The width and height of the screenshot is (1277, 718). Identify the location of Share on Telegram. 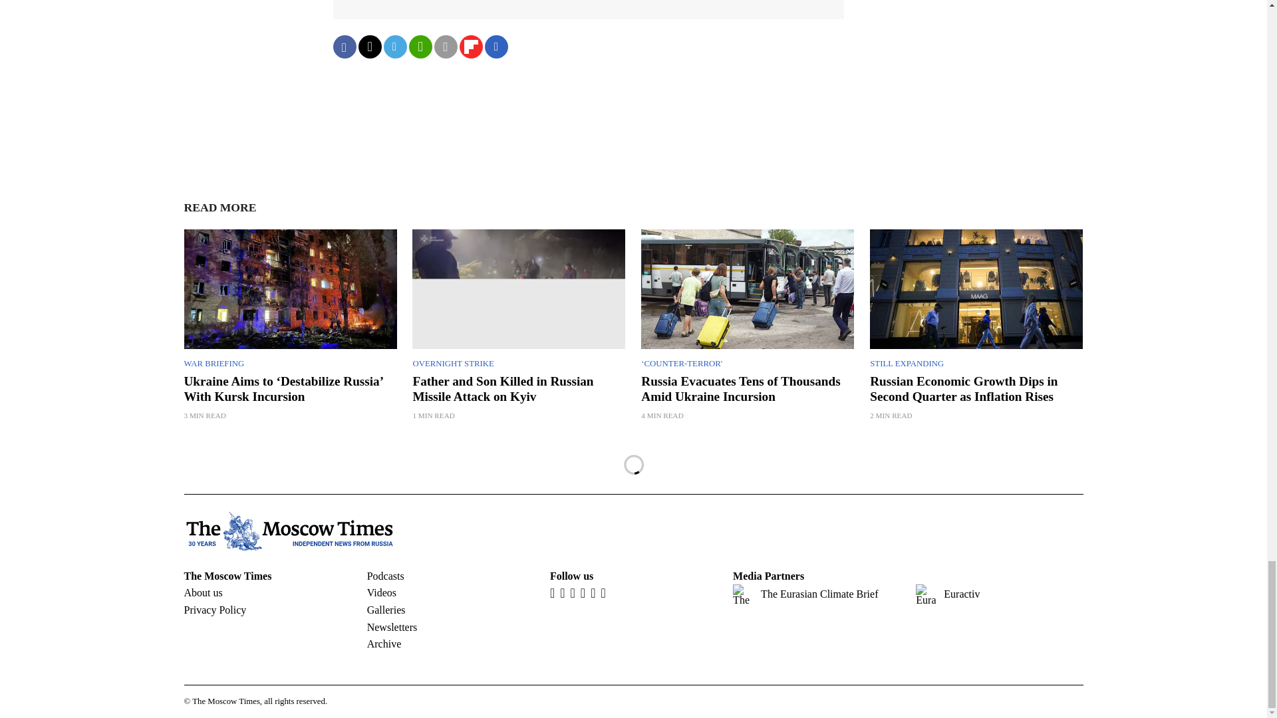
(394, 47).